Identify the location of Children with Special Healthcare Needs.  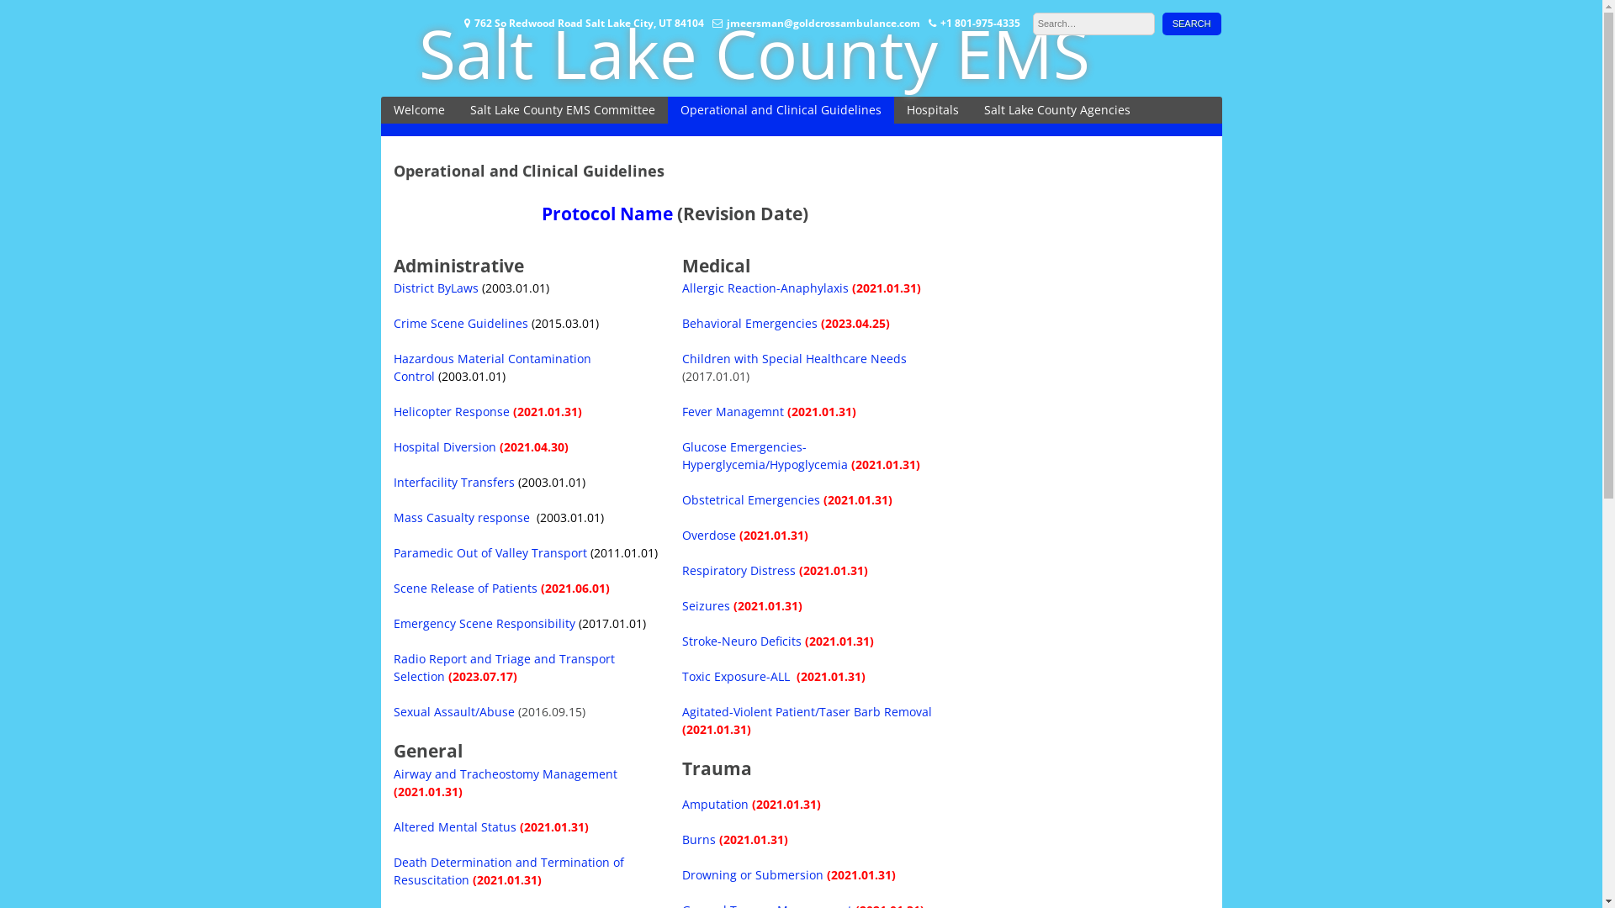
(794, 358).